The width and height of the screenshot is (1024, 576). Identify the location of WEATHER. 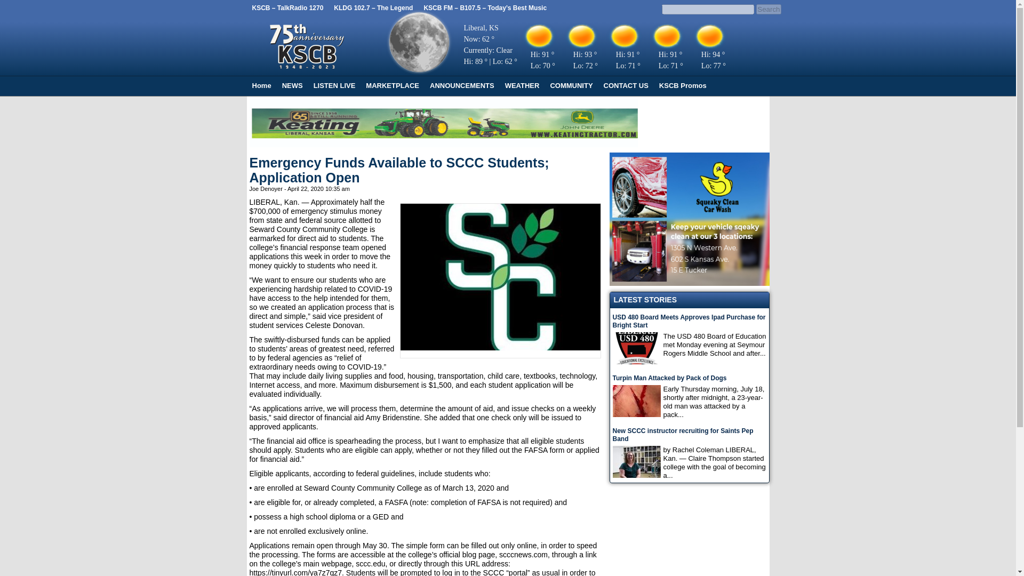
(522, 85).